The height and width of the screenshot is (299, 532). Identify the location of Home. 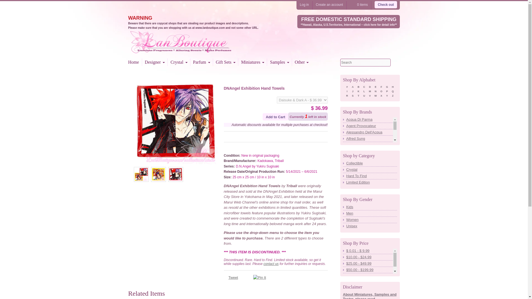
(190, 50).